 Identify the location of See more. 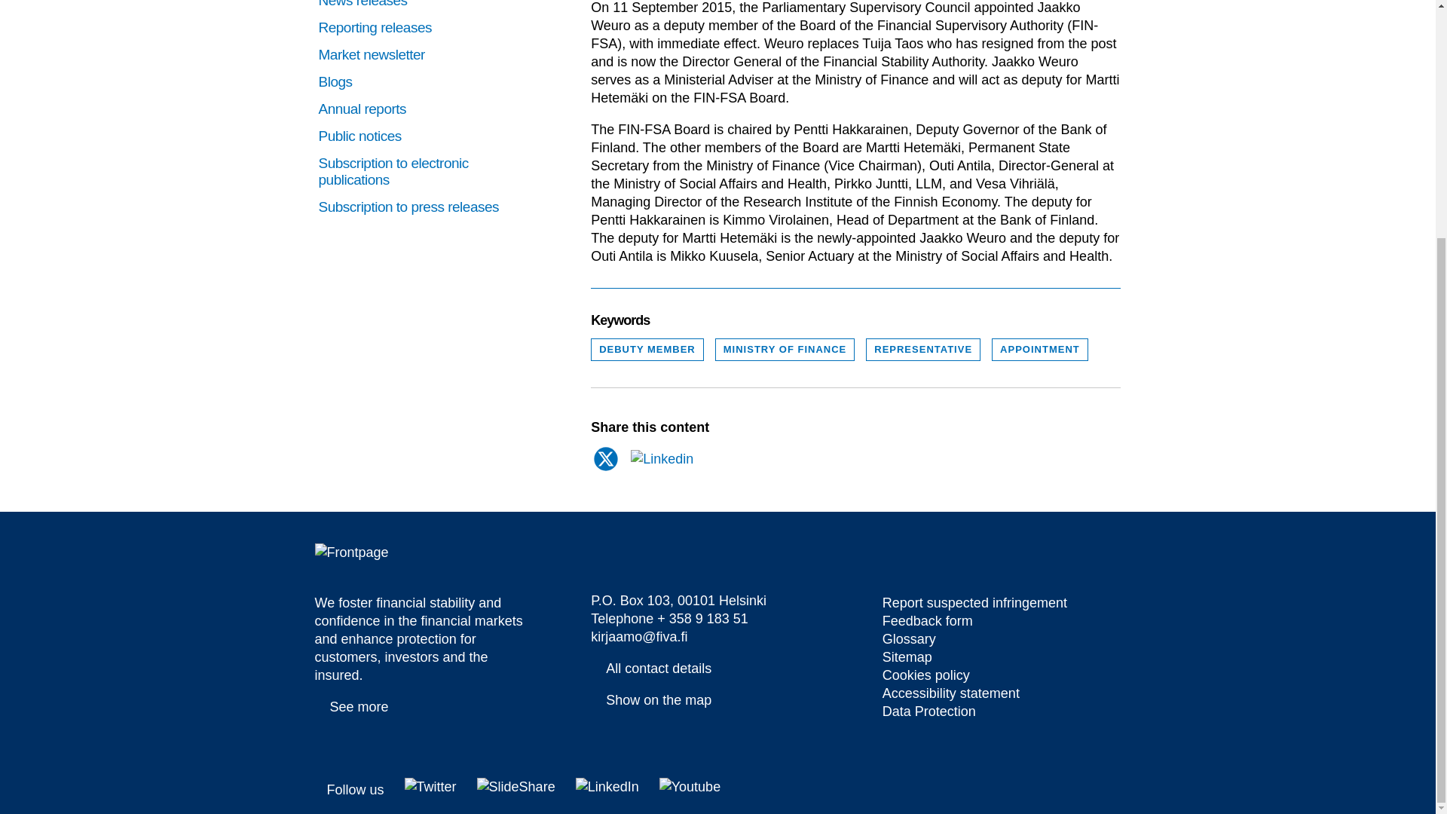
(352, 707).